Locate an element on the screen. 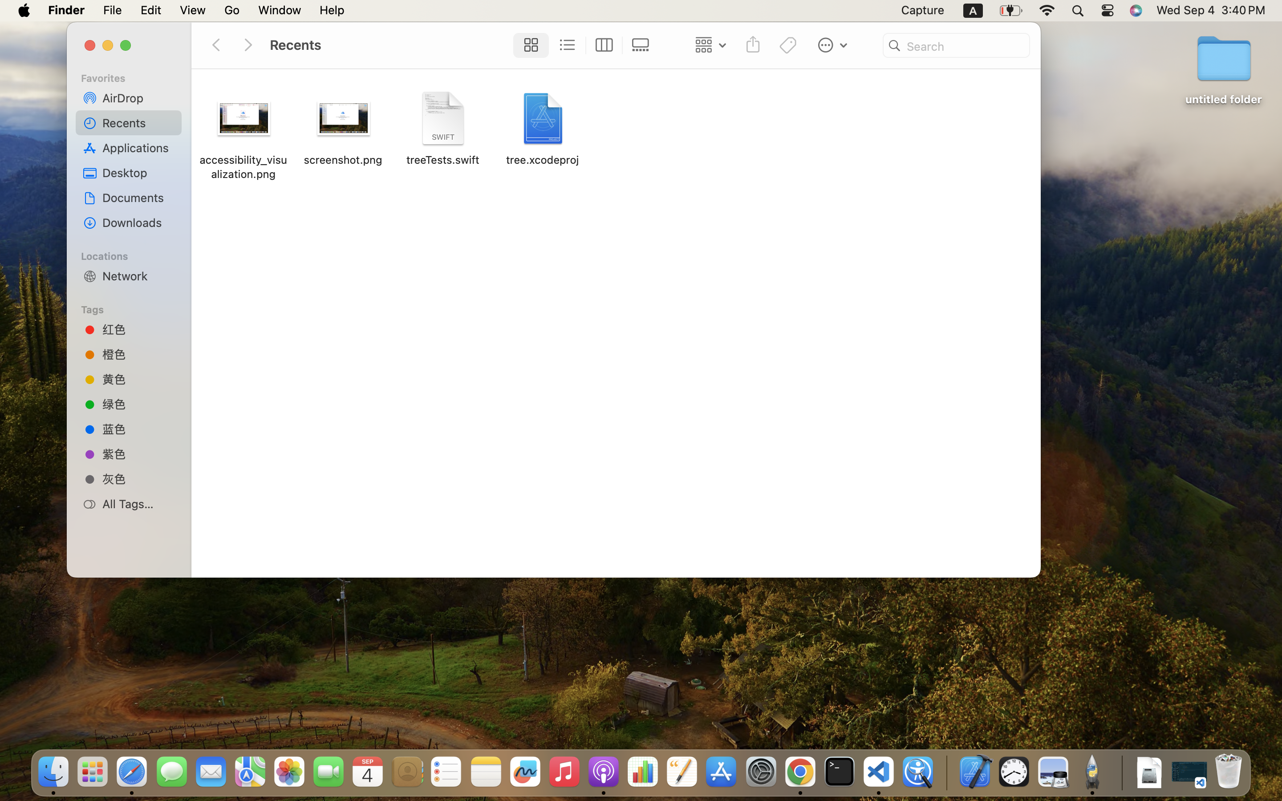  Locations is located at coordinates (134, 255).